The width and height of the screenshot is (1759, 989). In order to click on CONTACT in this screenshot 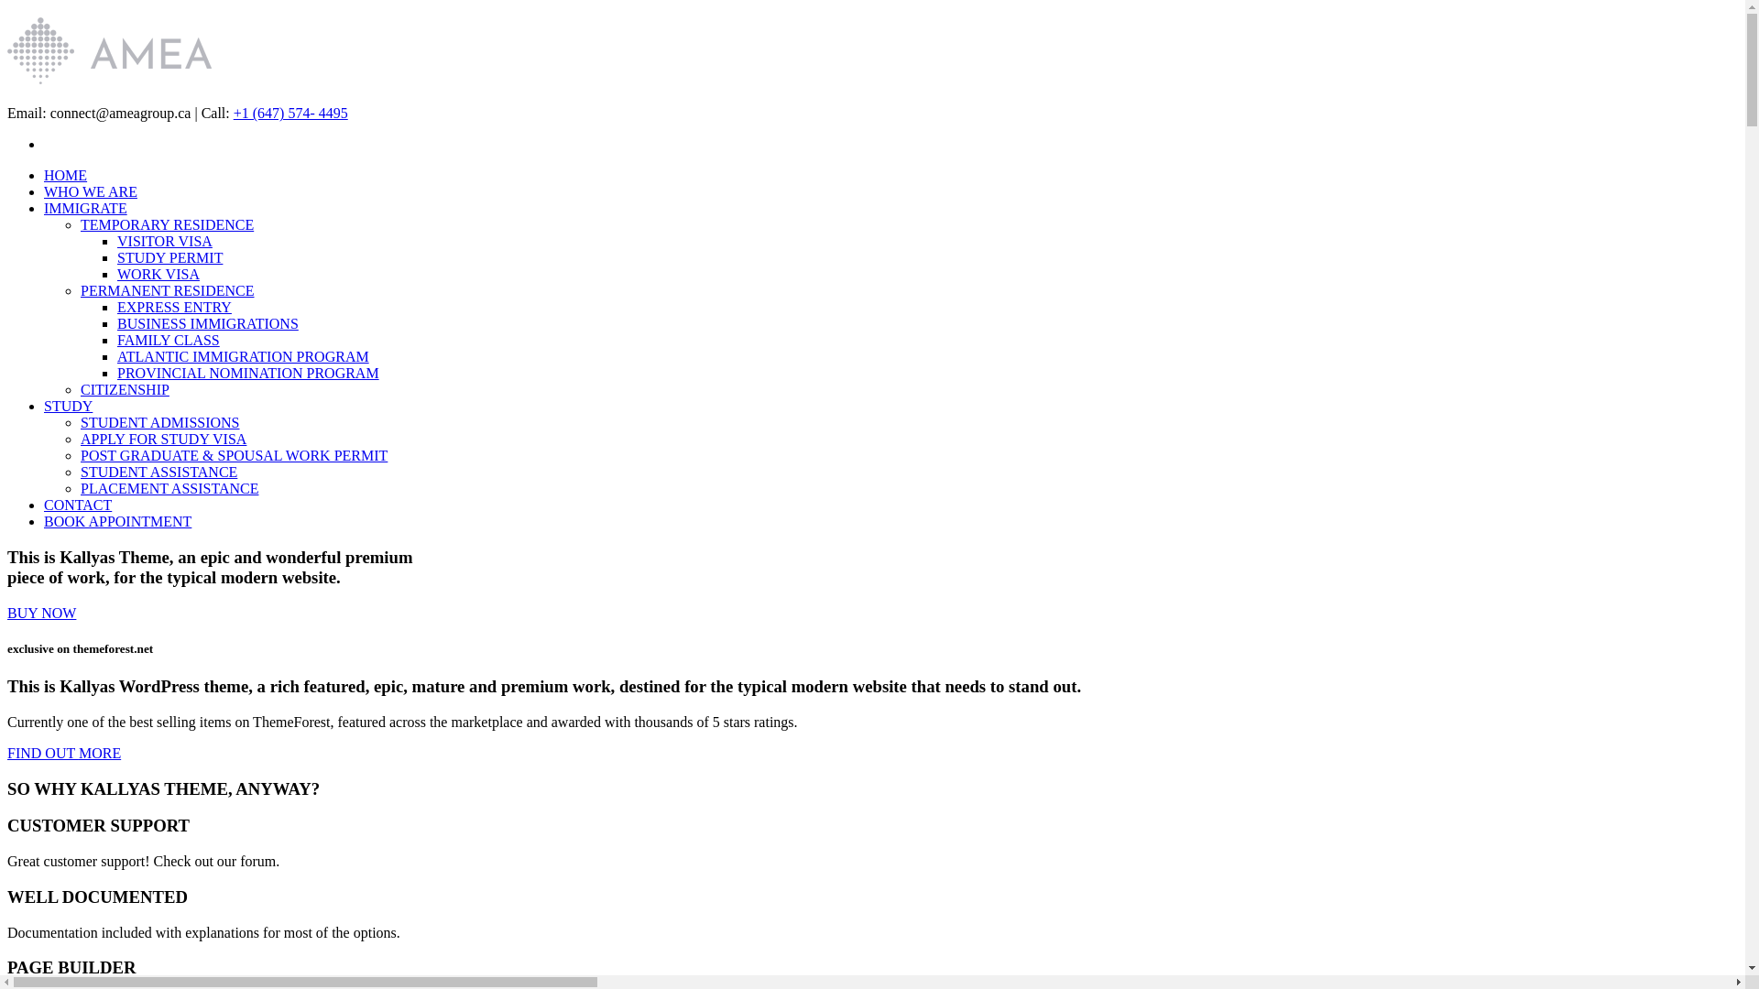, I will do `click(78, 505)`.